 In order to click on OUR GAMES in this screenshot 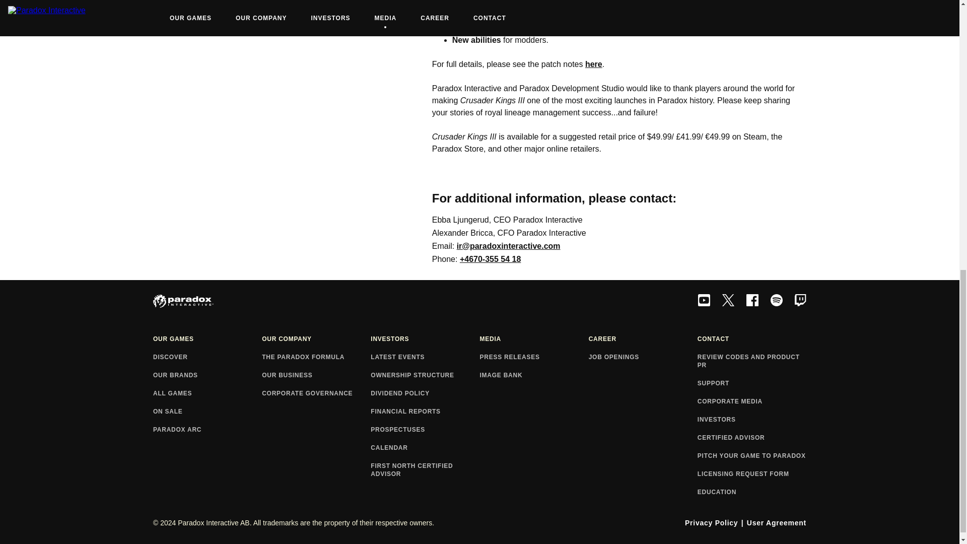, I will do `click(208, 339)`.